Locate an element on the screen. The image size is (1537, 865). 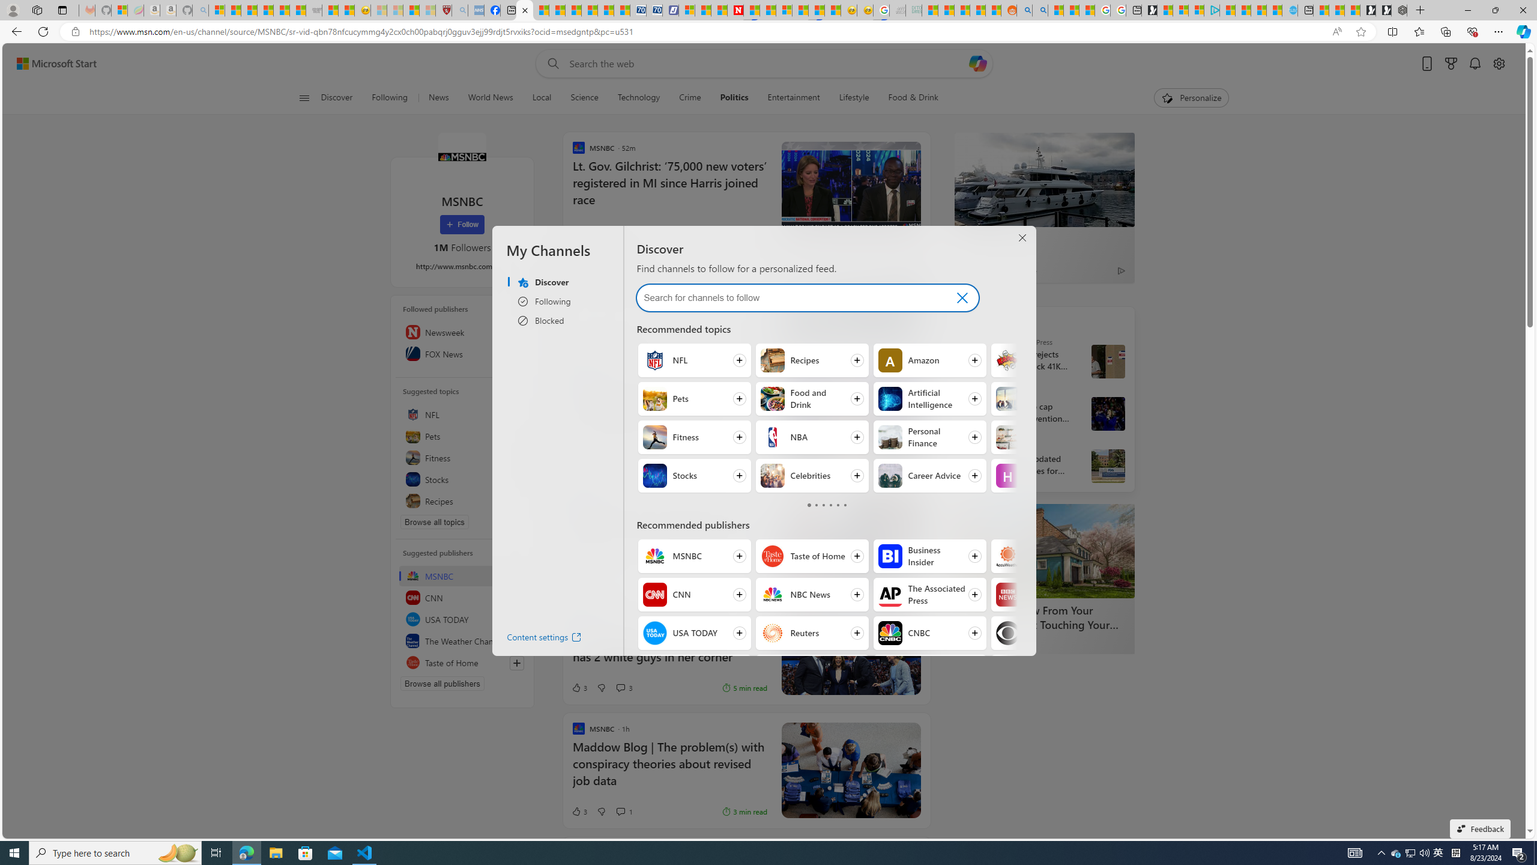
View comments 1 Comment is located at coordinates (620, 812).